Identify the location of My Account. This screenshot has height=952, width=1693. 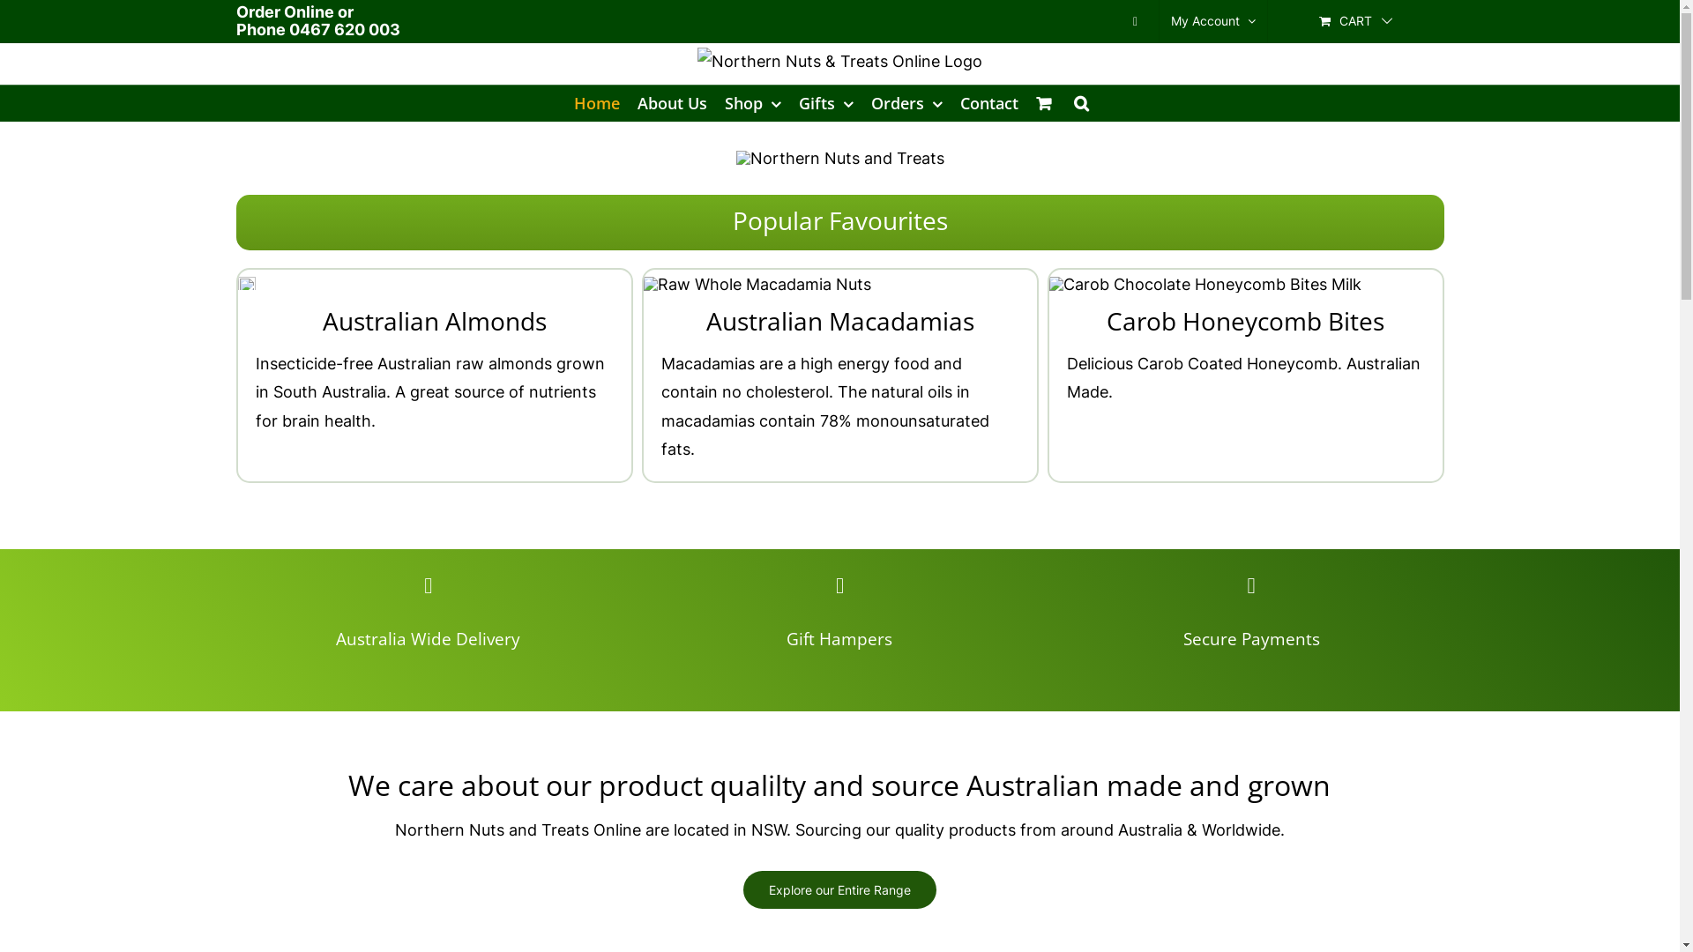
(1212, 21).